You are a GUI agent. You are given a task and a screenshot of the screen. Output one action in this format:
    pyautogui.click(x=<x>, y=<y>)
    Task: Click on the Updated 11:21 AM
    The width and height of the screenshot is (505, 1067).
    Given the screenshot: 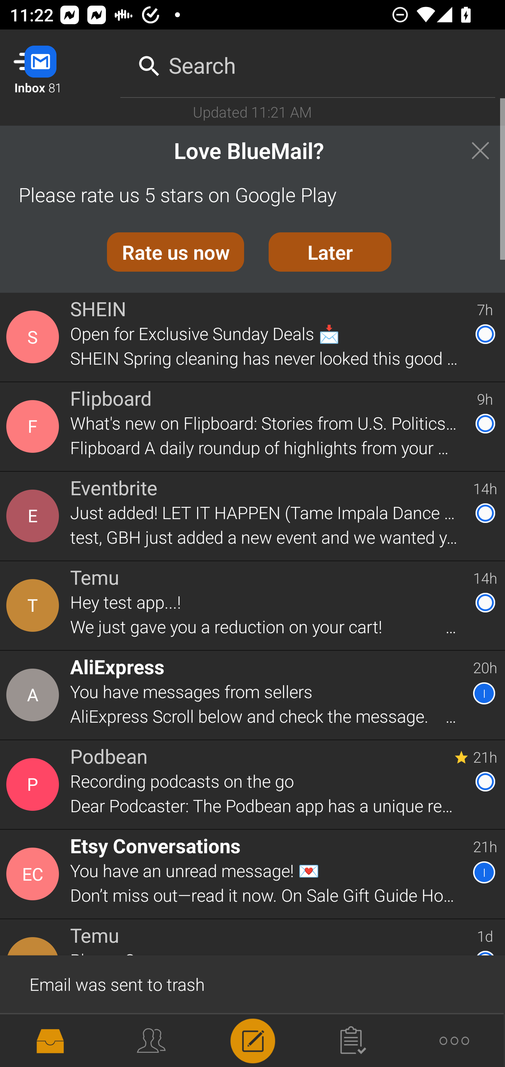 What is the action you would take?
    pyautogui.click(x=252, y=112)
    